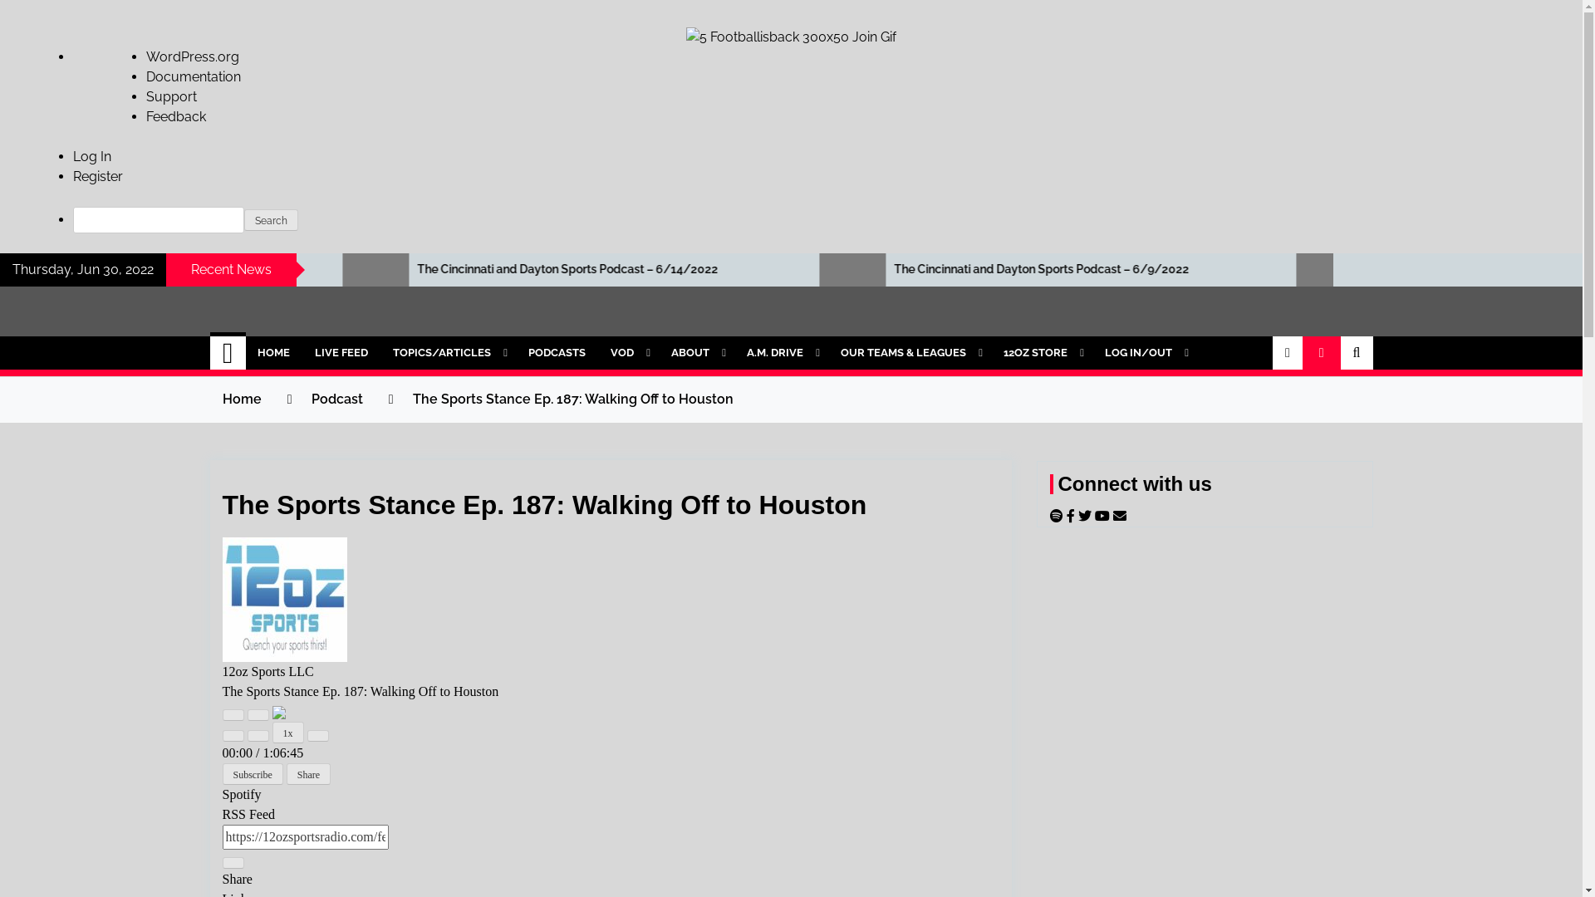 This screenshot has height=897, width=1595. Describe the element at coordinates (243, 794) in the screenshot. I see `Spotify` at that location.